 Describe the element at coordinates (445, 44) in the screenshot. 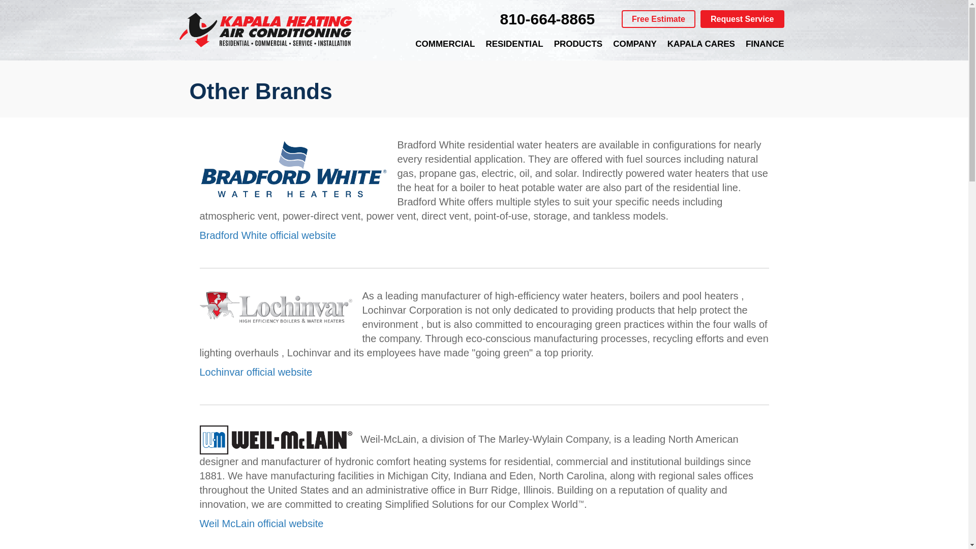

I see `COMMERCIAL` at that location.